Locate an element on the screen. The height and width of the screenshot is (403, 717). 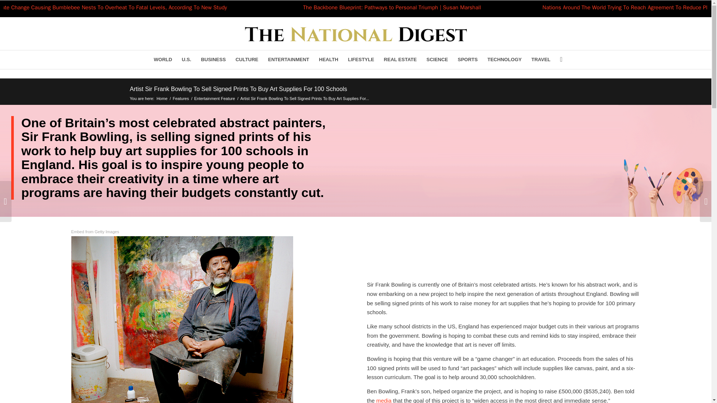
SPORTS is located at coordinates (468, 60).